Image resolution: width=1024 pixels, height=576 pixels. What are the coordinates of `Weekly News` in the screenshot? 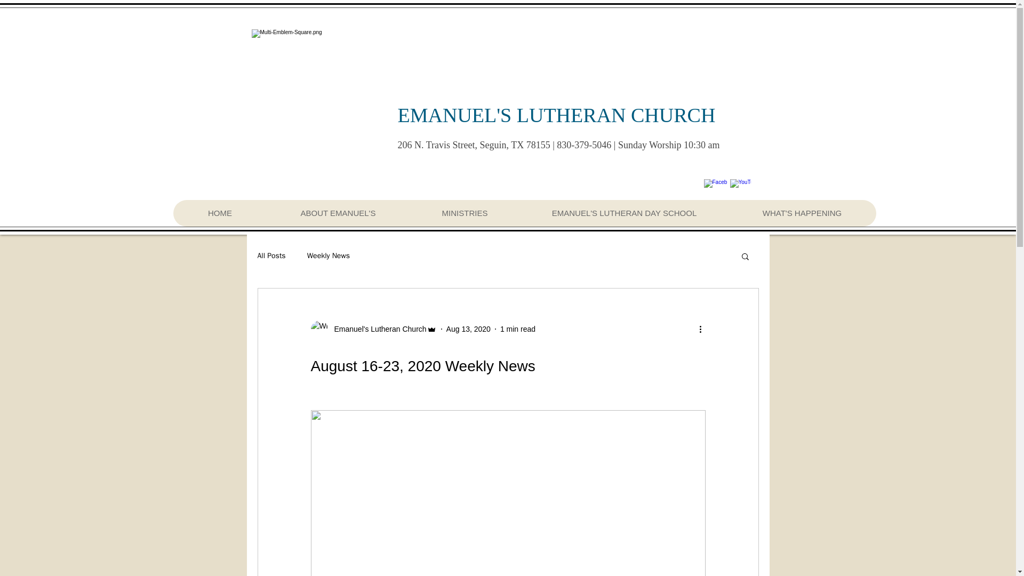 It's located at (329, 256).